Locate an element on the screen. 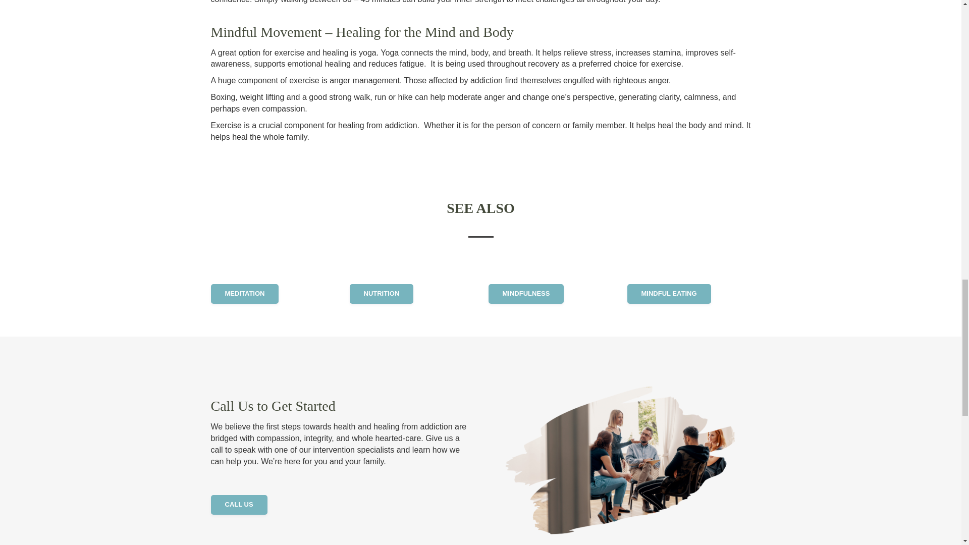 The image size is (969, 545). CALL US is located at coordinates (239, 505).